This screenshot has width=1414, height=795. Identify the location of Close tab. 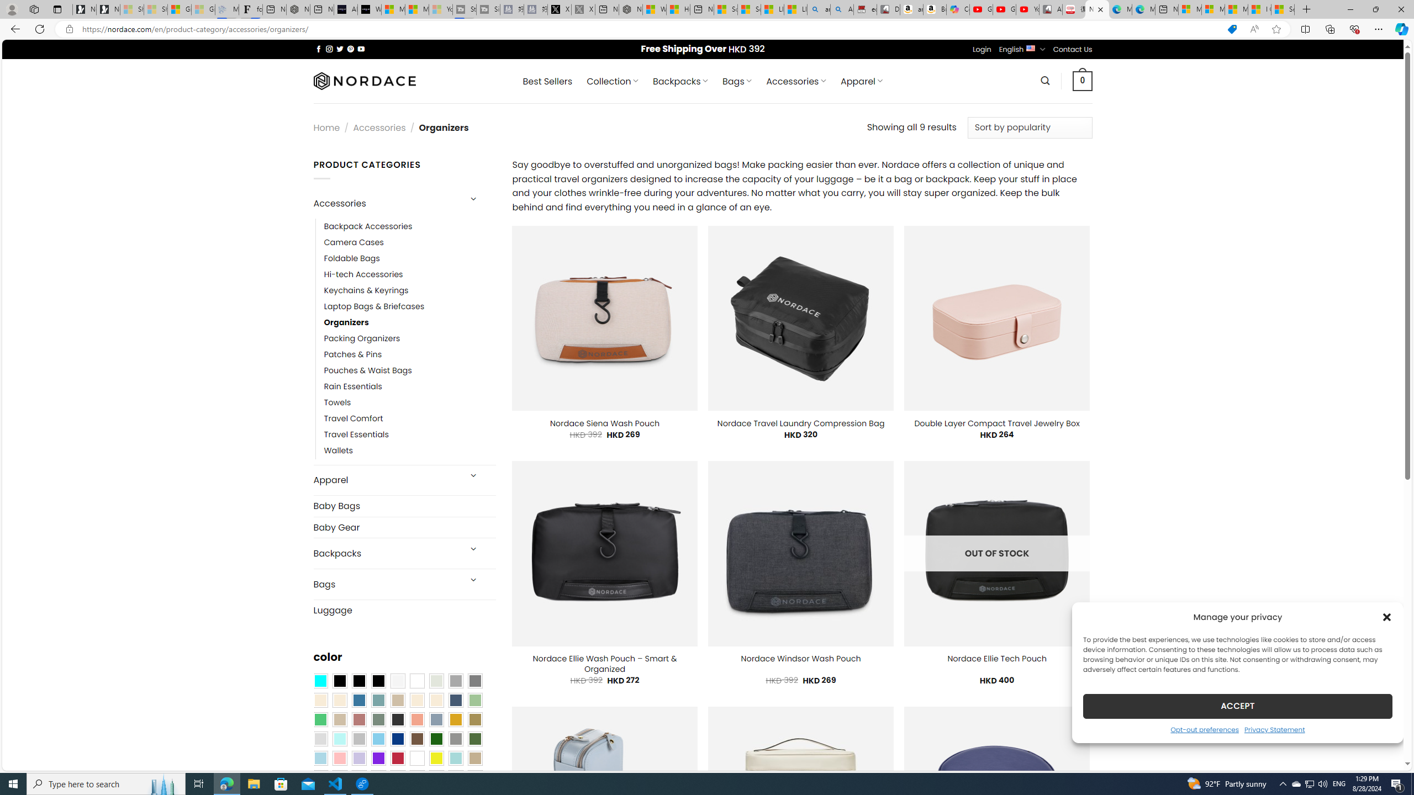
(1100, 9).